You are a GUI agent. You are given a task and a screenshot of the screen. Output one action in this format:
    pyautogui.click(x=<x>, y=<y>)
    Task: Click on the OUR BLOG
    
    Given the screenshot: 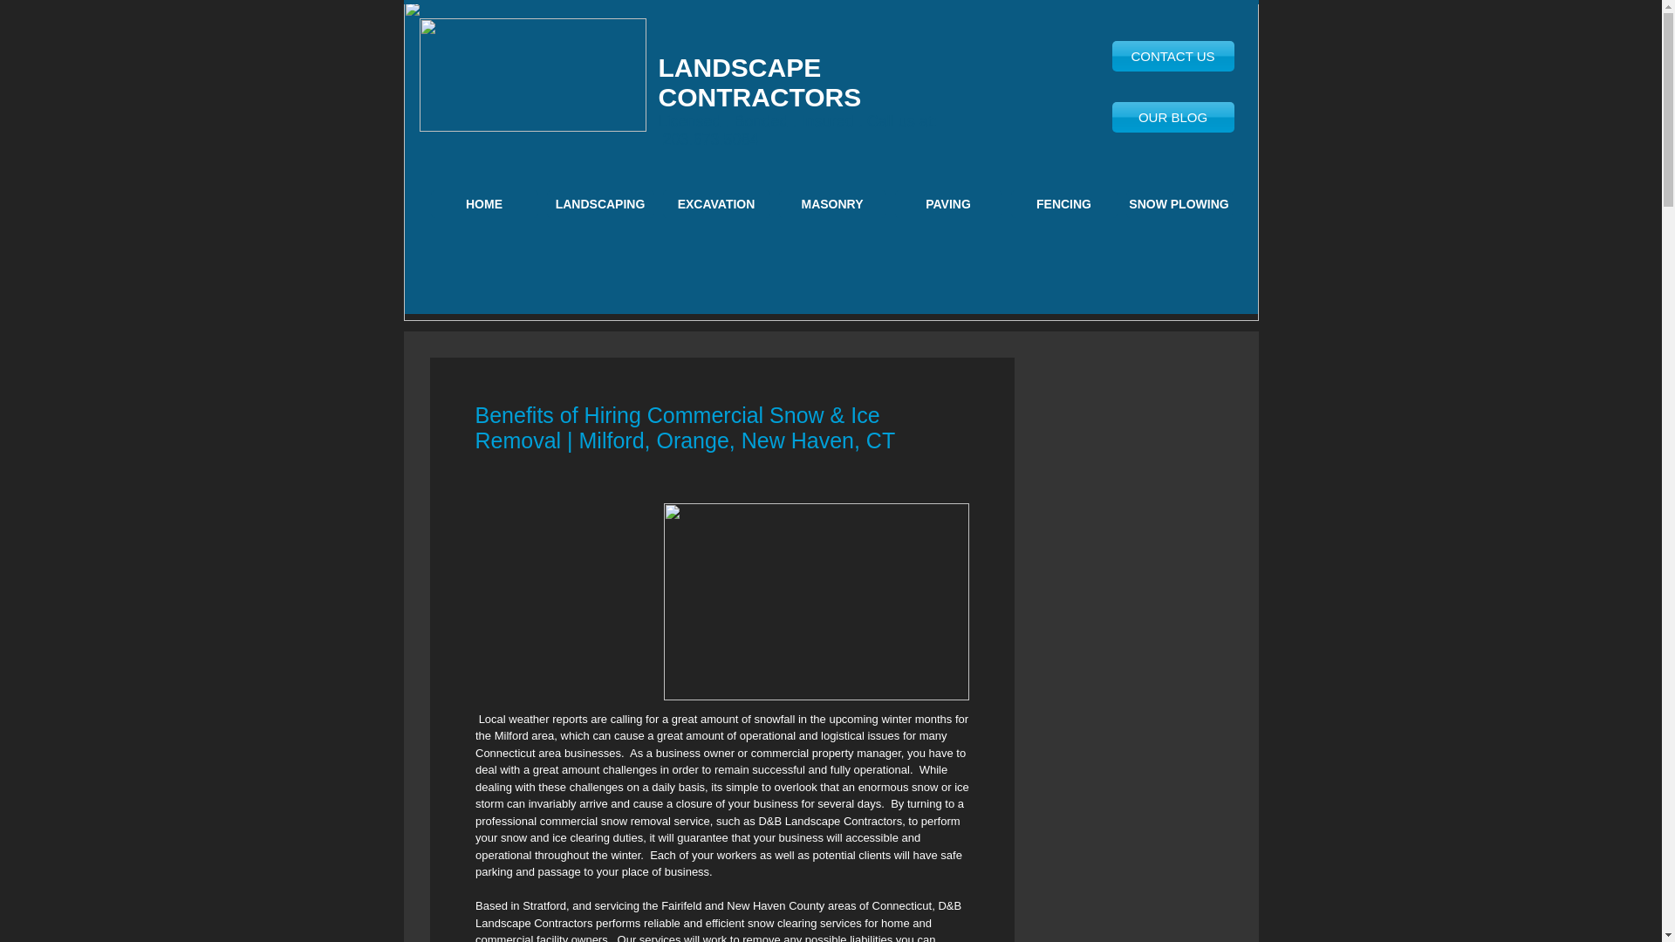 What is the action you would take?
    pyautogui.click(x=1172, y=117)
    